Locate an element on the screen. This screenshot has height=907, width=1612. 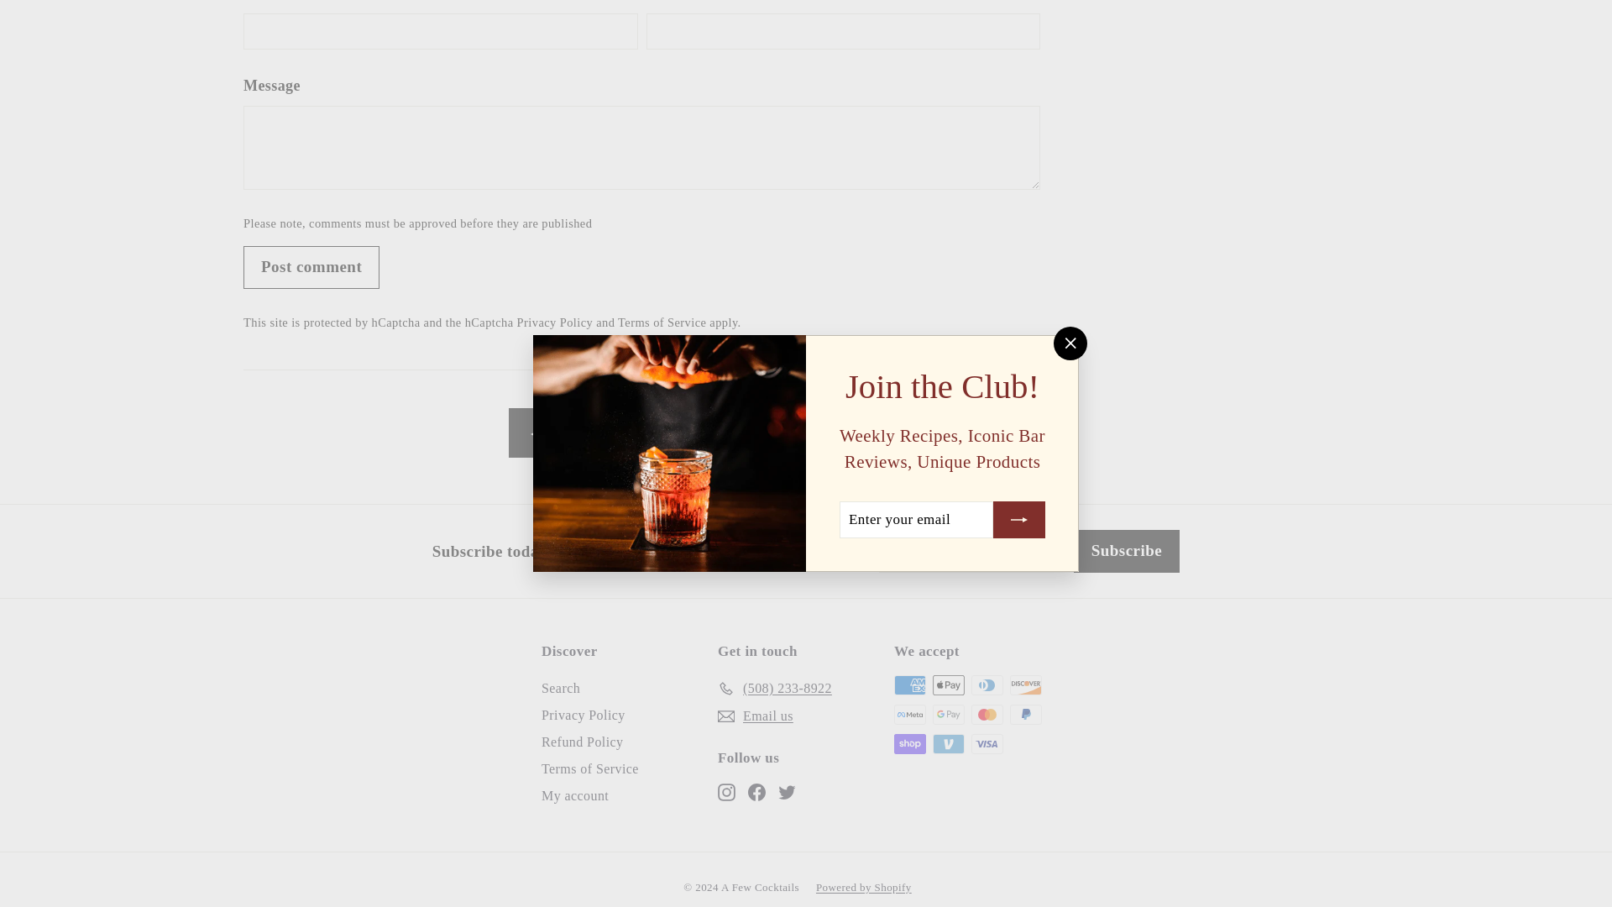
Google Pay is located at coordinates (949, 714).